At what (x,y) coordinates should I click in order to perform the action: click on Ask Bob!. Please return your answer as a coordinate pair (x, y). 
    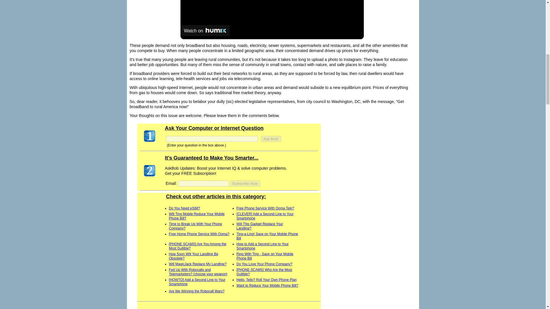
    Looking at the image, I should click on (270, 139).